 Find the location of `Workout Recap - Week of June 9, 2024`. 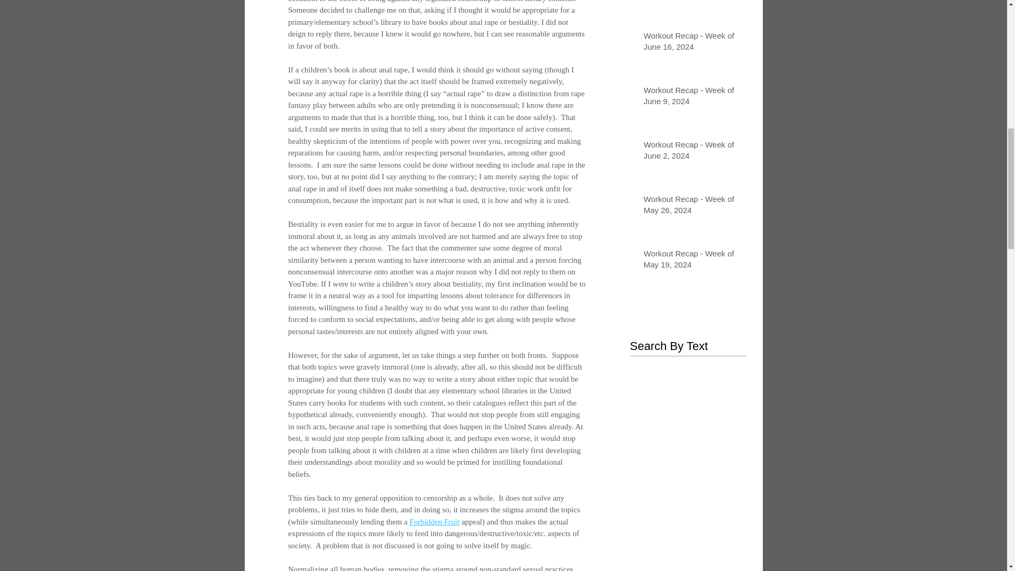

Workout Recap - Week of June 9, 2024 is located at coordinates (691, 97).